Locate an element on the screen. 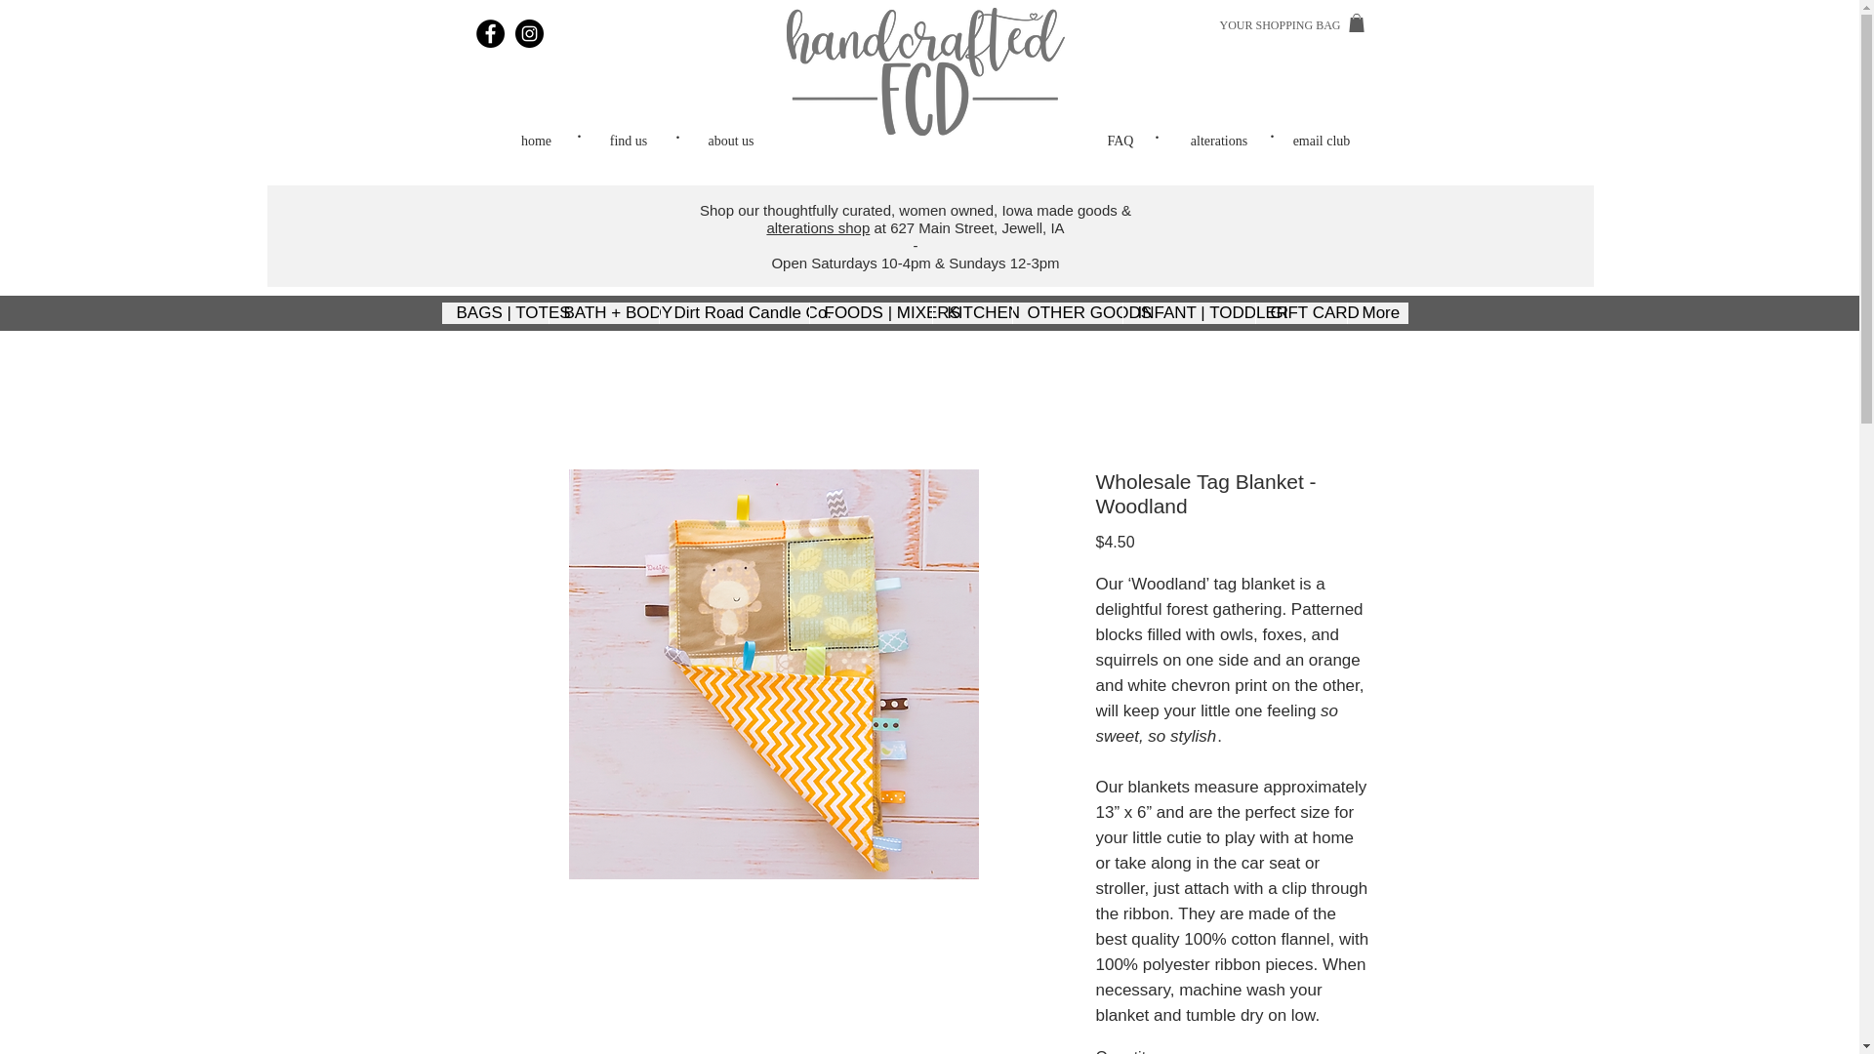 The height and width of the screenshot is (1054, 1874). about us is located at coordinates (730, 141).